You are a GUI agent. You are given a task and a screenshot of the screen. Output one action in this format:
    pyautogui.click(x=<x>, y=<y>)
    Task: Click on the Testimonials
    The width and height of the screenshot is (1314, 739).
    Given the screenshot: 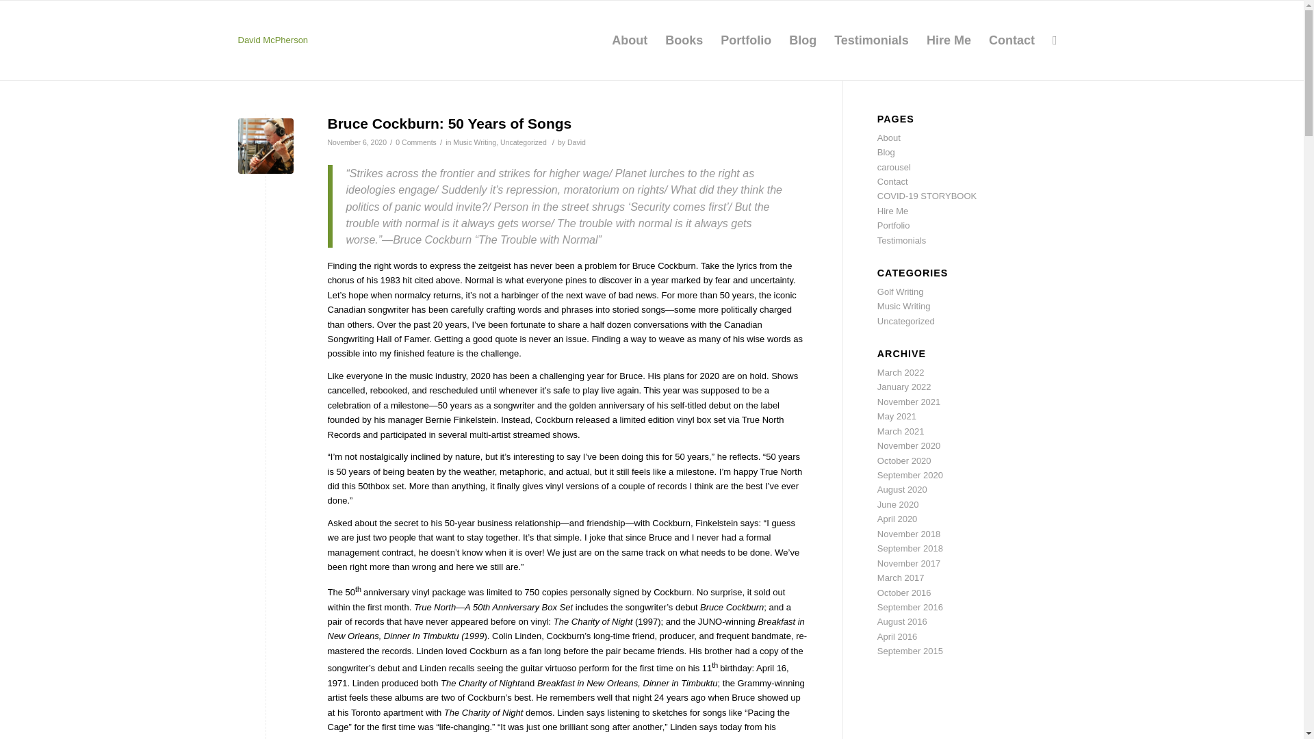 What is the action you would take?
    pyautogui.click(x=902, y=240)
    